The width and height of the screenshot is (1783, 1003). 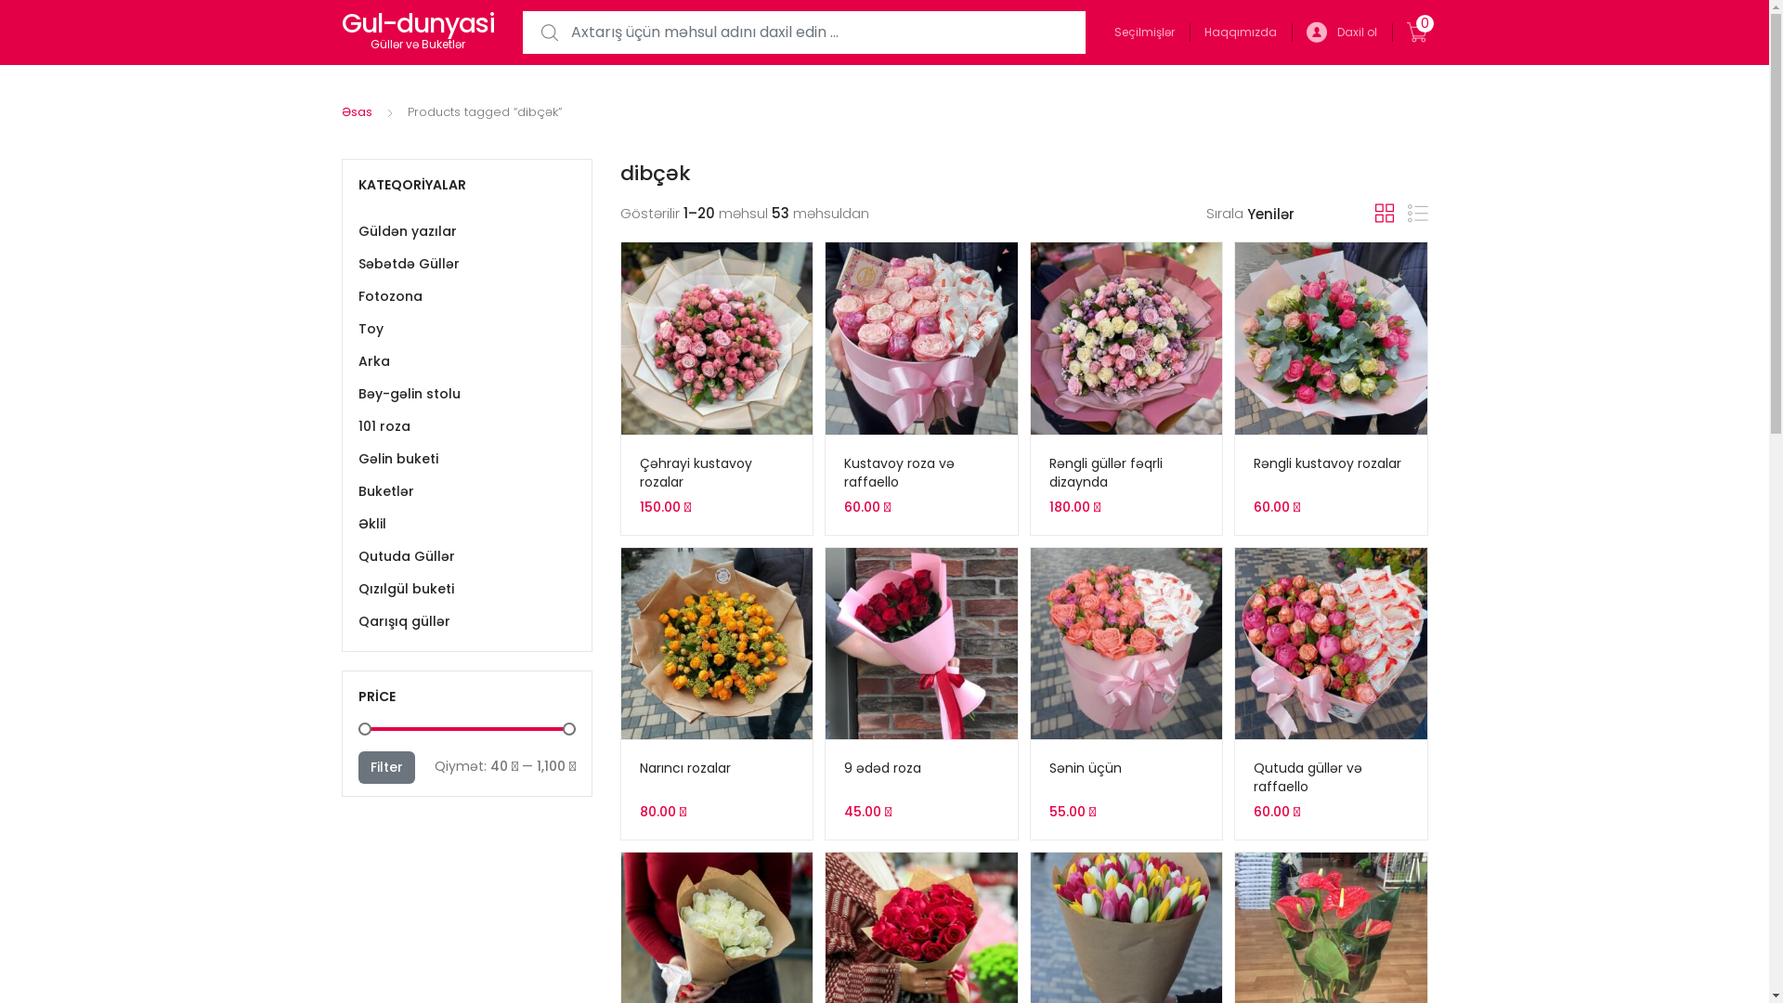 What do you see at coordinates (467, 427) in the screenshot?
I see `101 roza` at bounding box center [467, 427].